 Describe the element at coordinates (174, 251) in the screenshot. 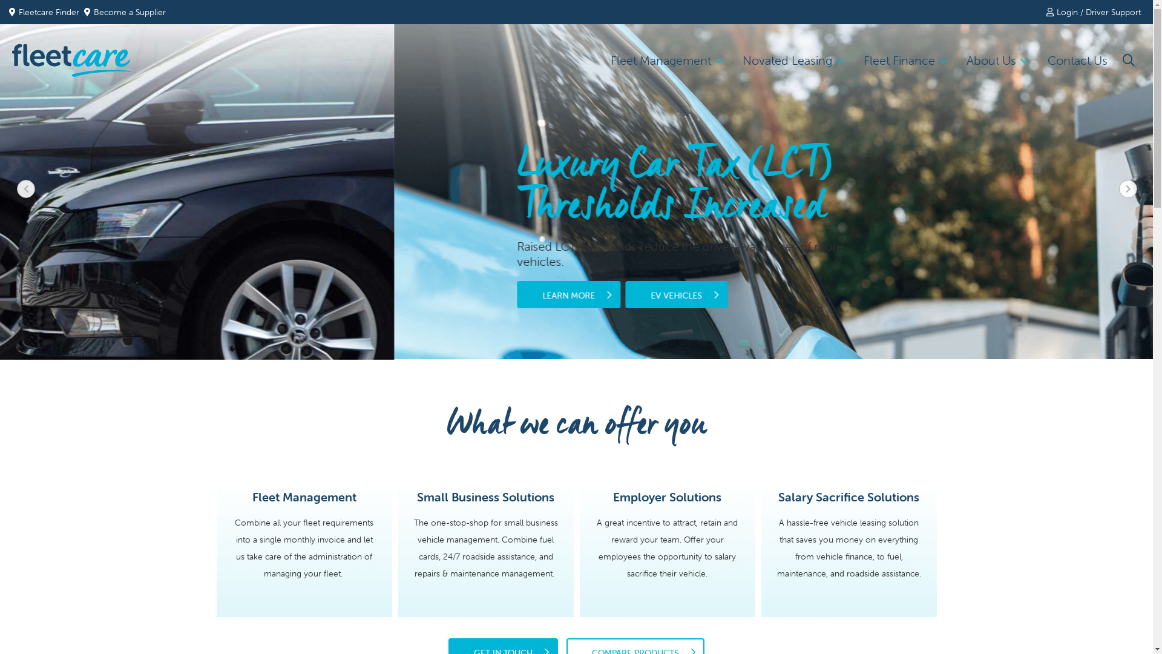

I see `LEARN MORE` at that location.